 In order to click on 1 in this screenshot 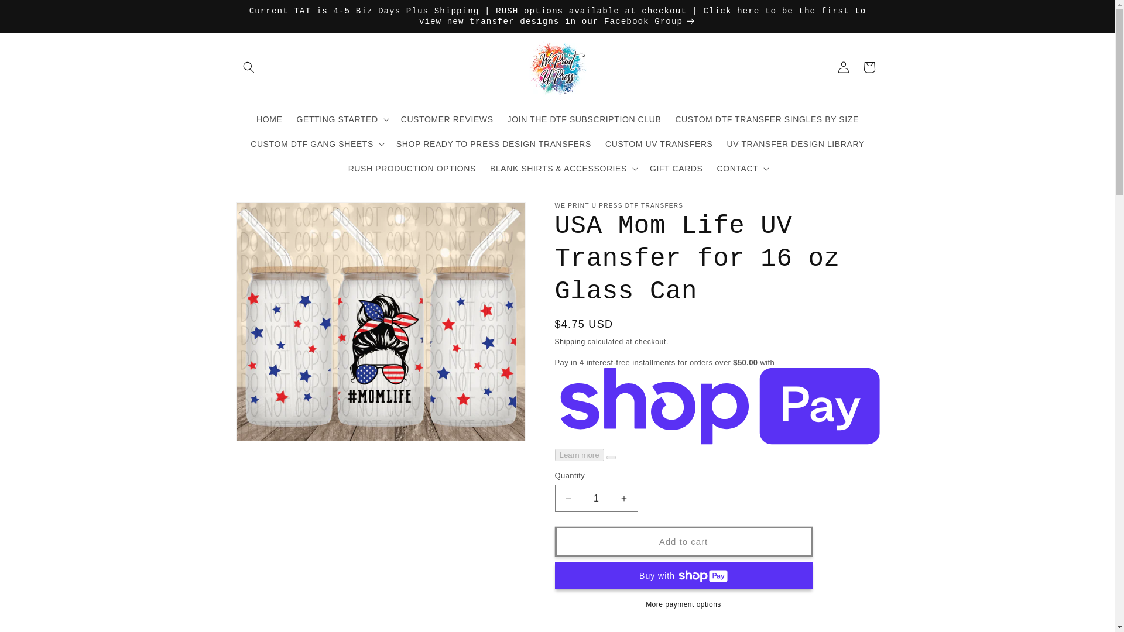, I will do `click(597, 498)`.